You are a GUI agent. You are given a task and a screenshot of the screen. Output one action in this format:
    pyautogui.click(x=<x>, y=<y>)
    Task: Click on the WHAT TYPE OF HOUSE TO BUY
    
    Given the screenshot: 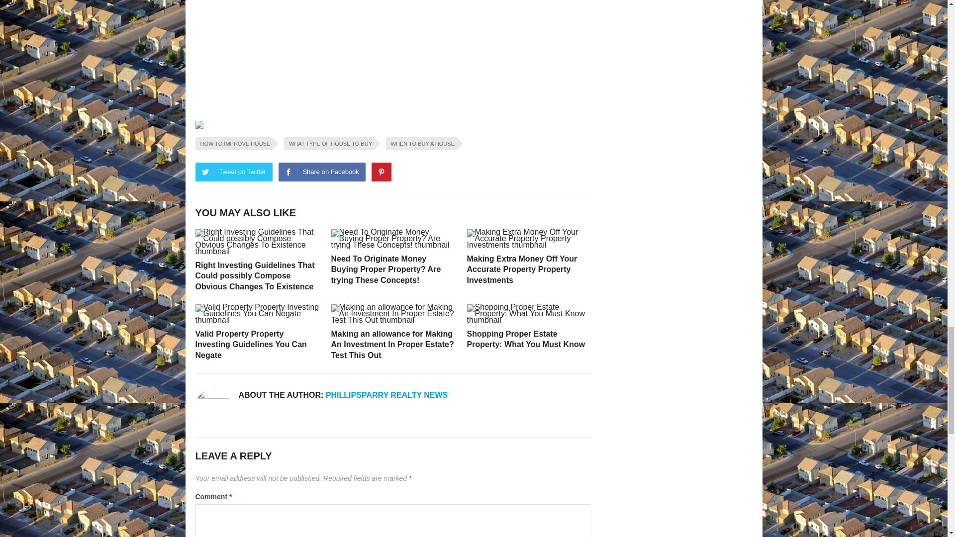 What is the action you would take?
    pyautogui.click(x=329, y=144)
    